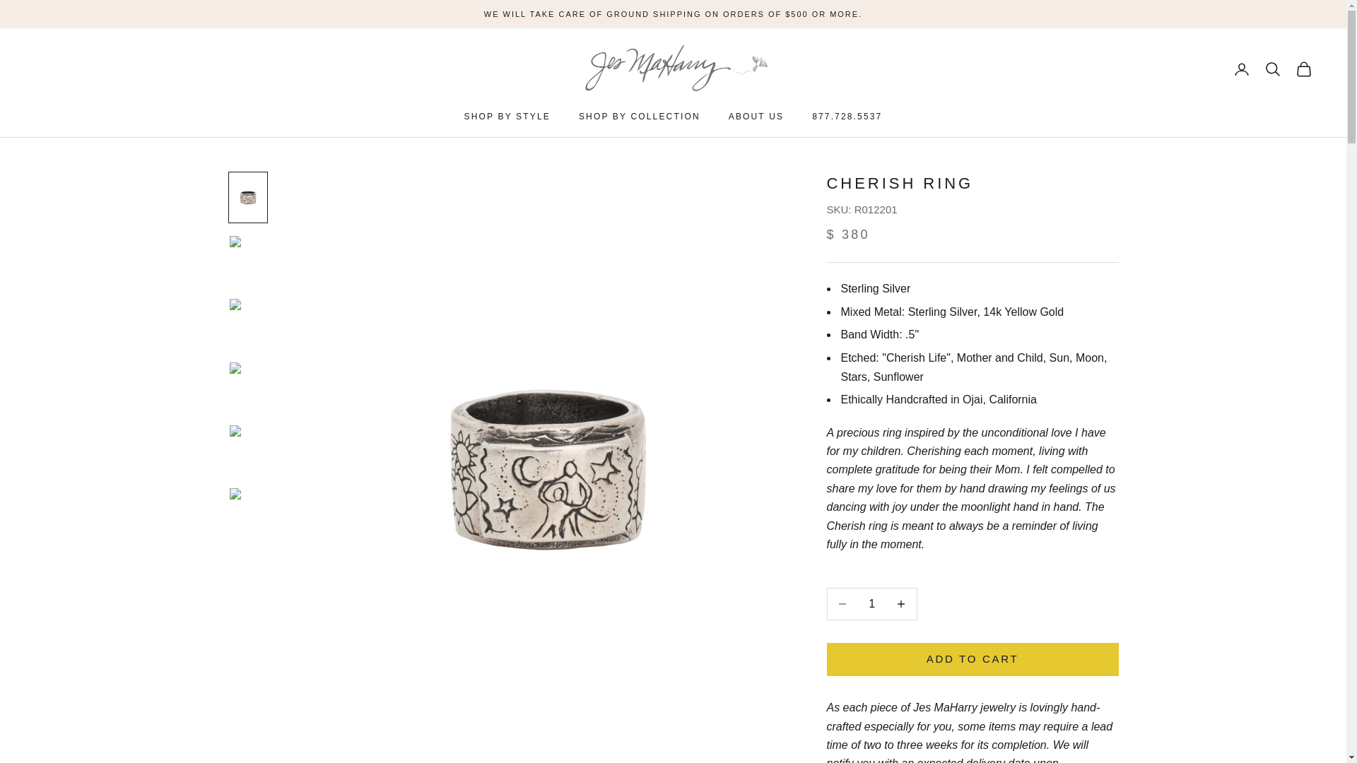 This screenshot has height=763, width=1357. I want to click on Open search, so click(1272, 69).